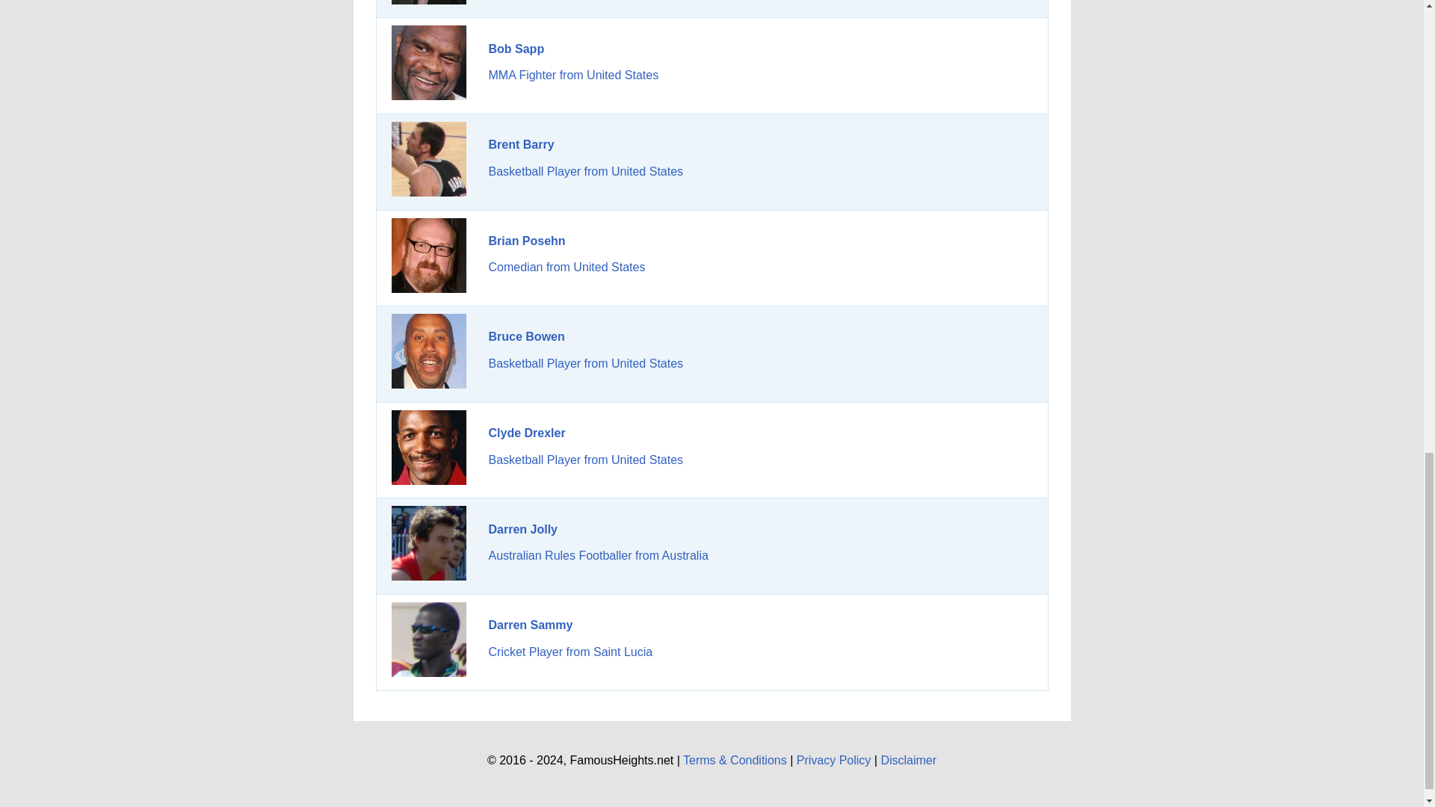 This screenshot has height=807, width=1435. Describe the element at coordinates (586, 460) in the screenshot. I see `Basketball Player from United States` at that location.